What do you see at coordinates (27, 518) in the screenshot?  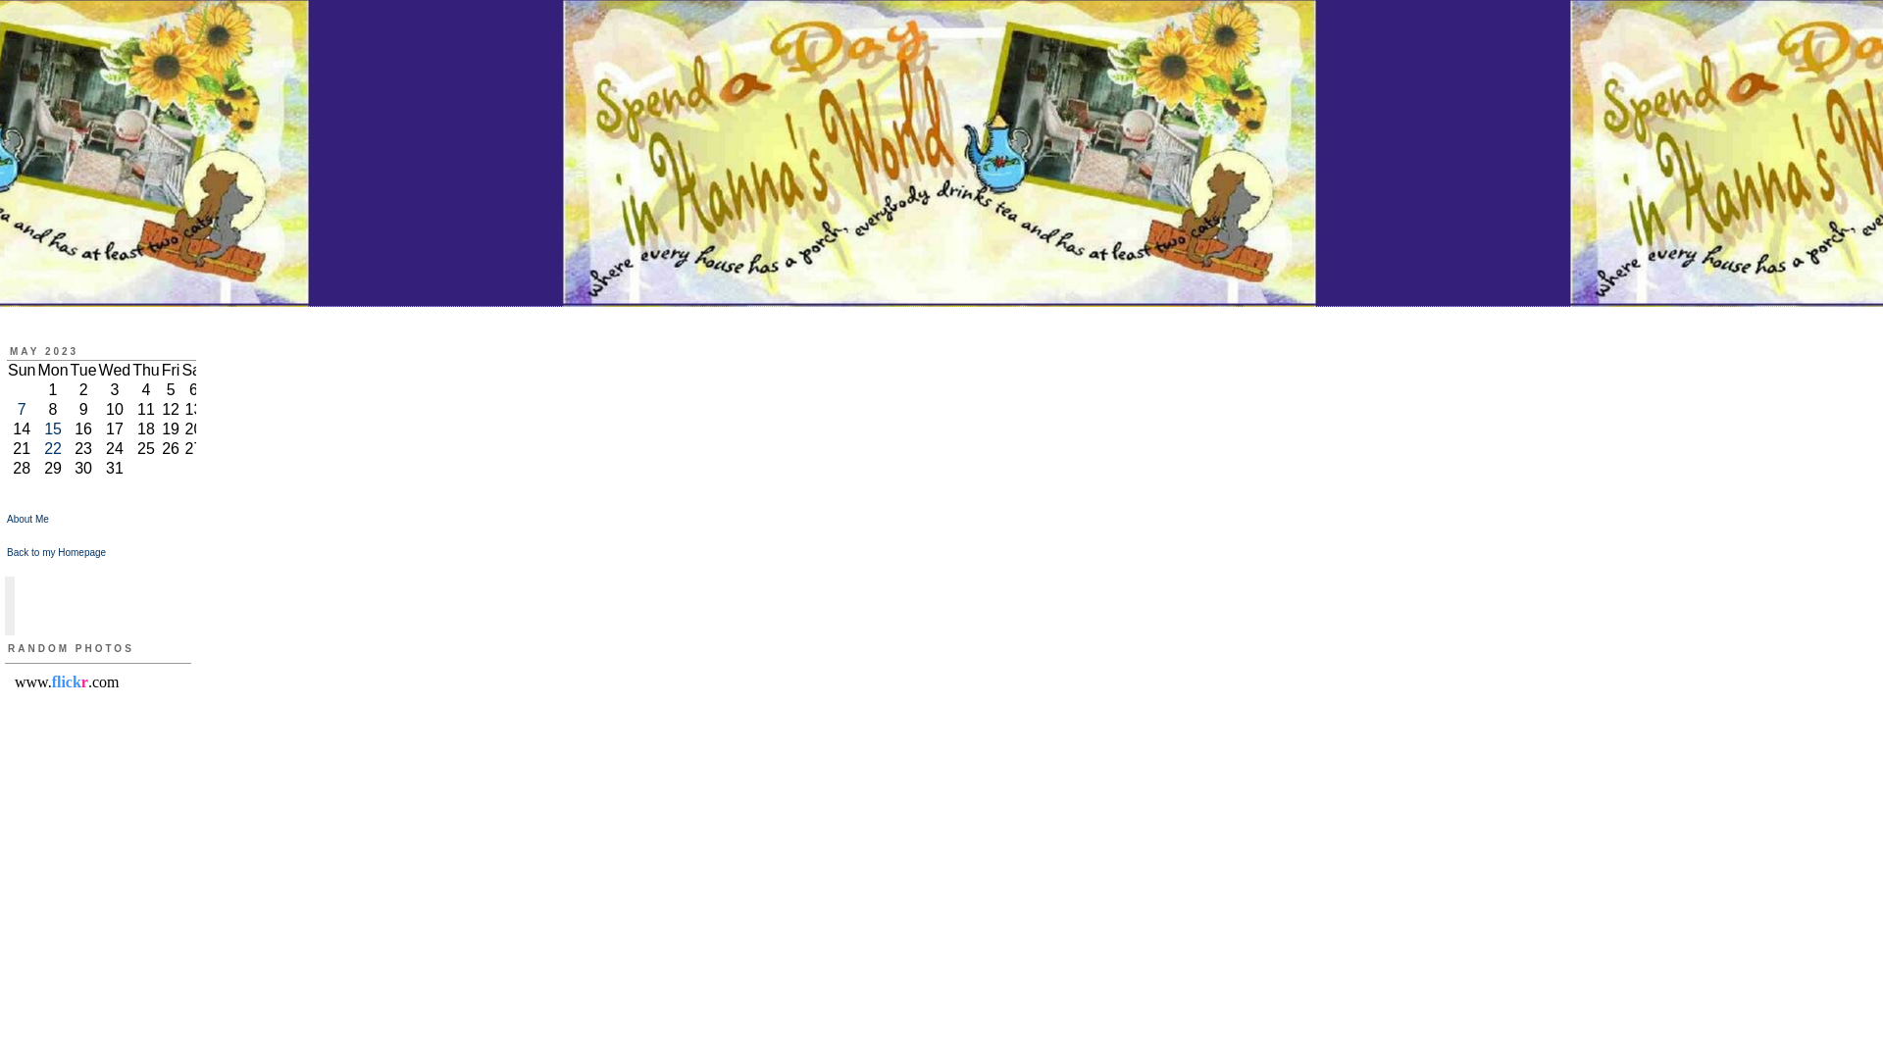 I see `About Me` at bounding box center [27, 518].